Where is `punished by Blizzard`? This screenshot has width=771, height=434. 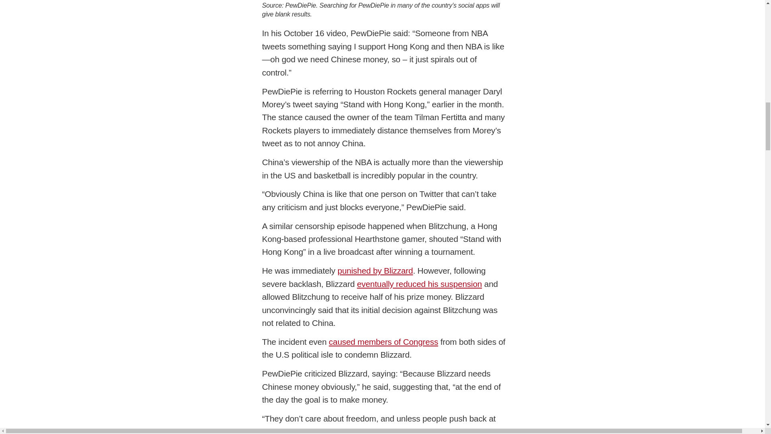
punished by Blizzard is located at coordinates (375, 270).